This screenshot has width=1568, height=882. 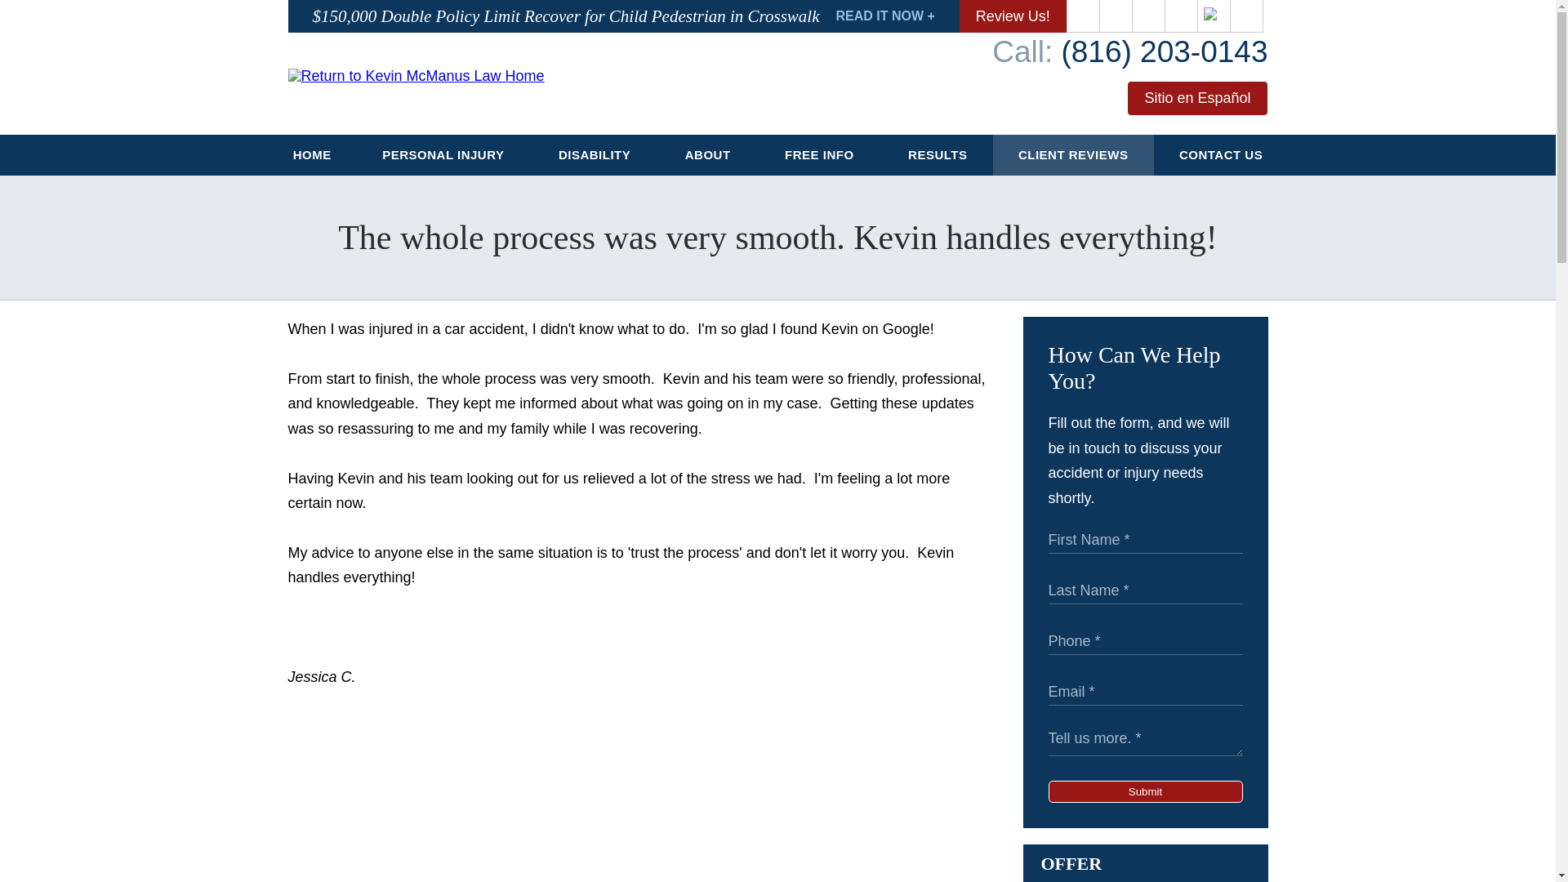 What do you see at coordinates (596, 155) in the screenshot?
I see `DISABILITY` at bounding box center [596, 155].